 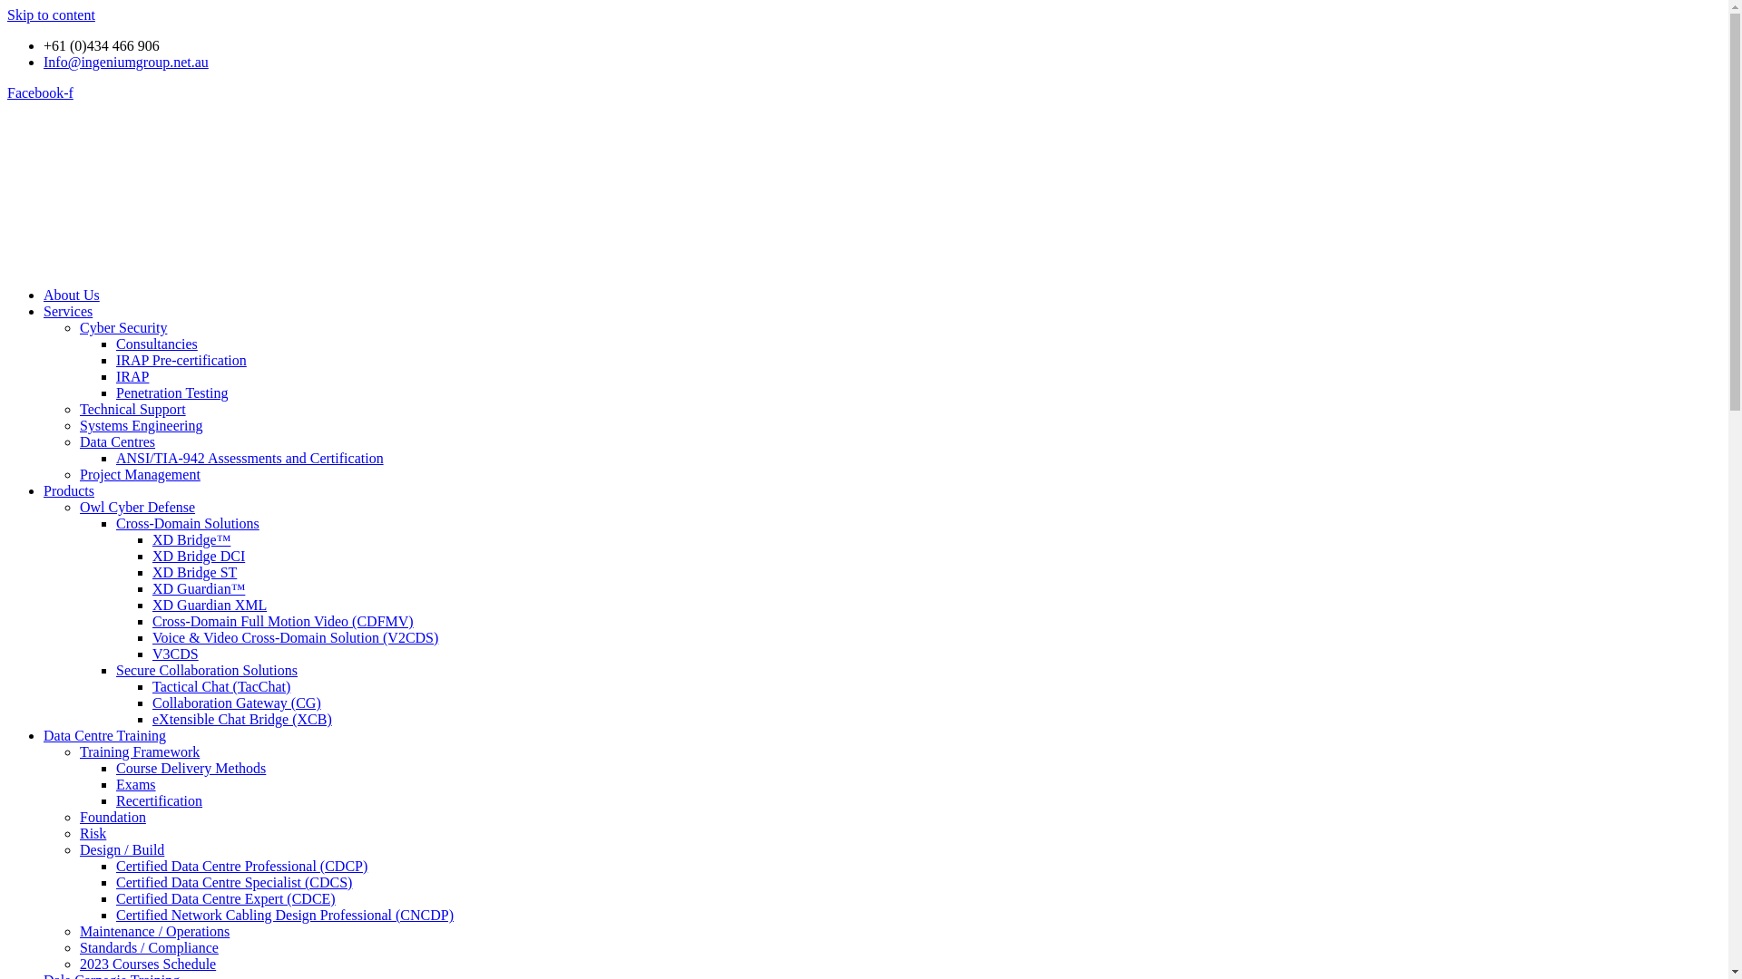 What do you see at coordinates (72, 296) in the screenshot?
I see `About Us` at bounding box center [72, 296].